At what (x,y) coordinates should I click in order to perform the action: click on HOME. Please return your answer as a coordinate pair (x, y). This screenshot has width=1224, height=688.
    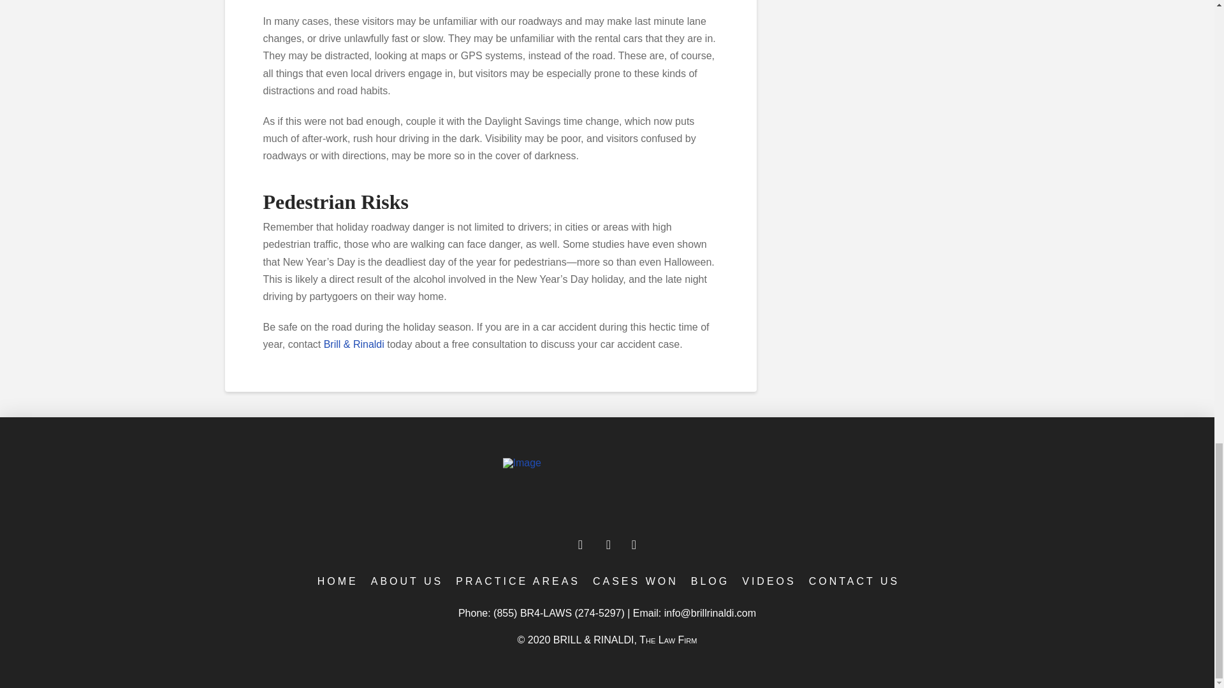
    Looking at the image, I should click on (337, 582).